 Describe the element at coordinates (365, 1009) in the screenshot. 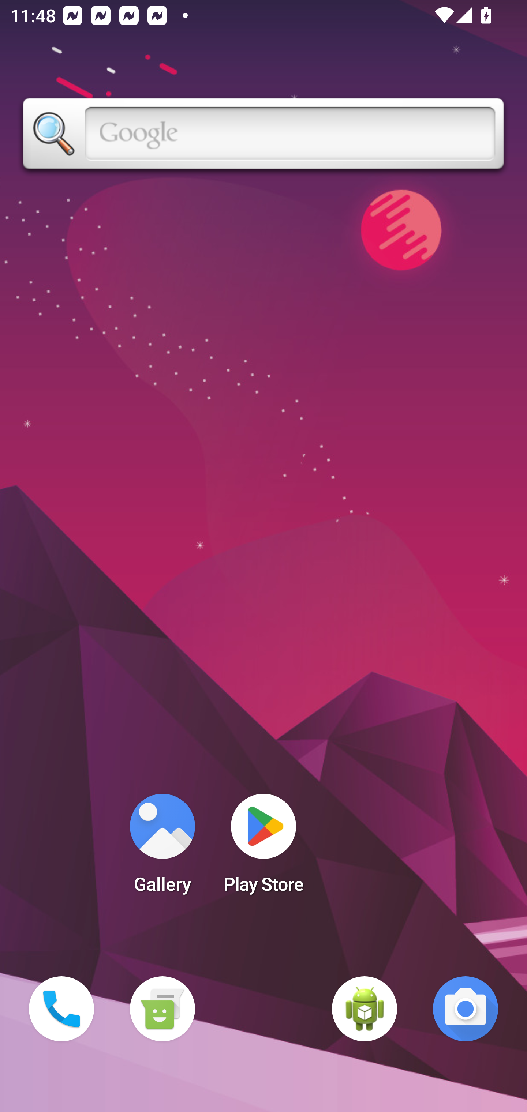

I see `WebView Browser Tester` at that location.